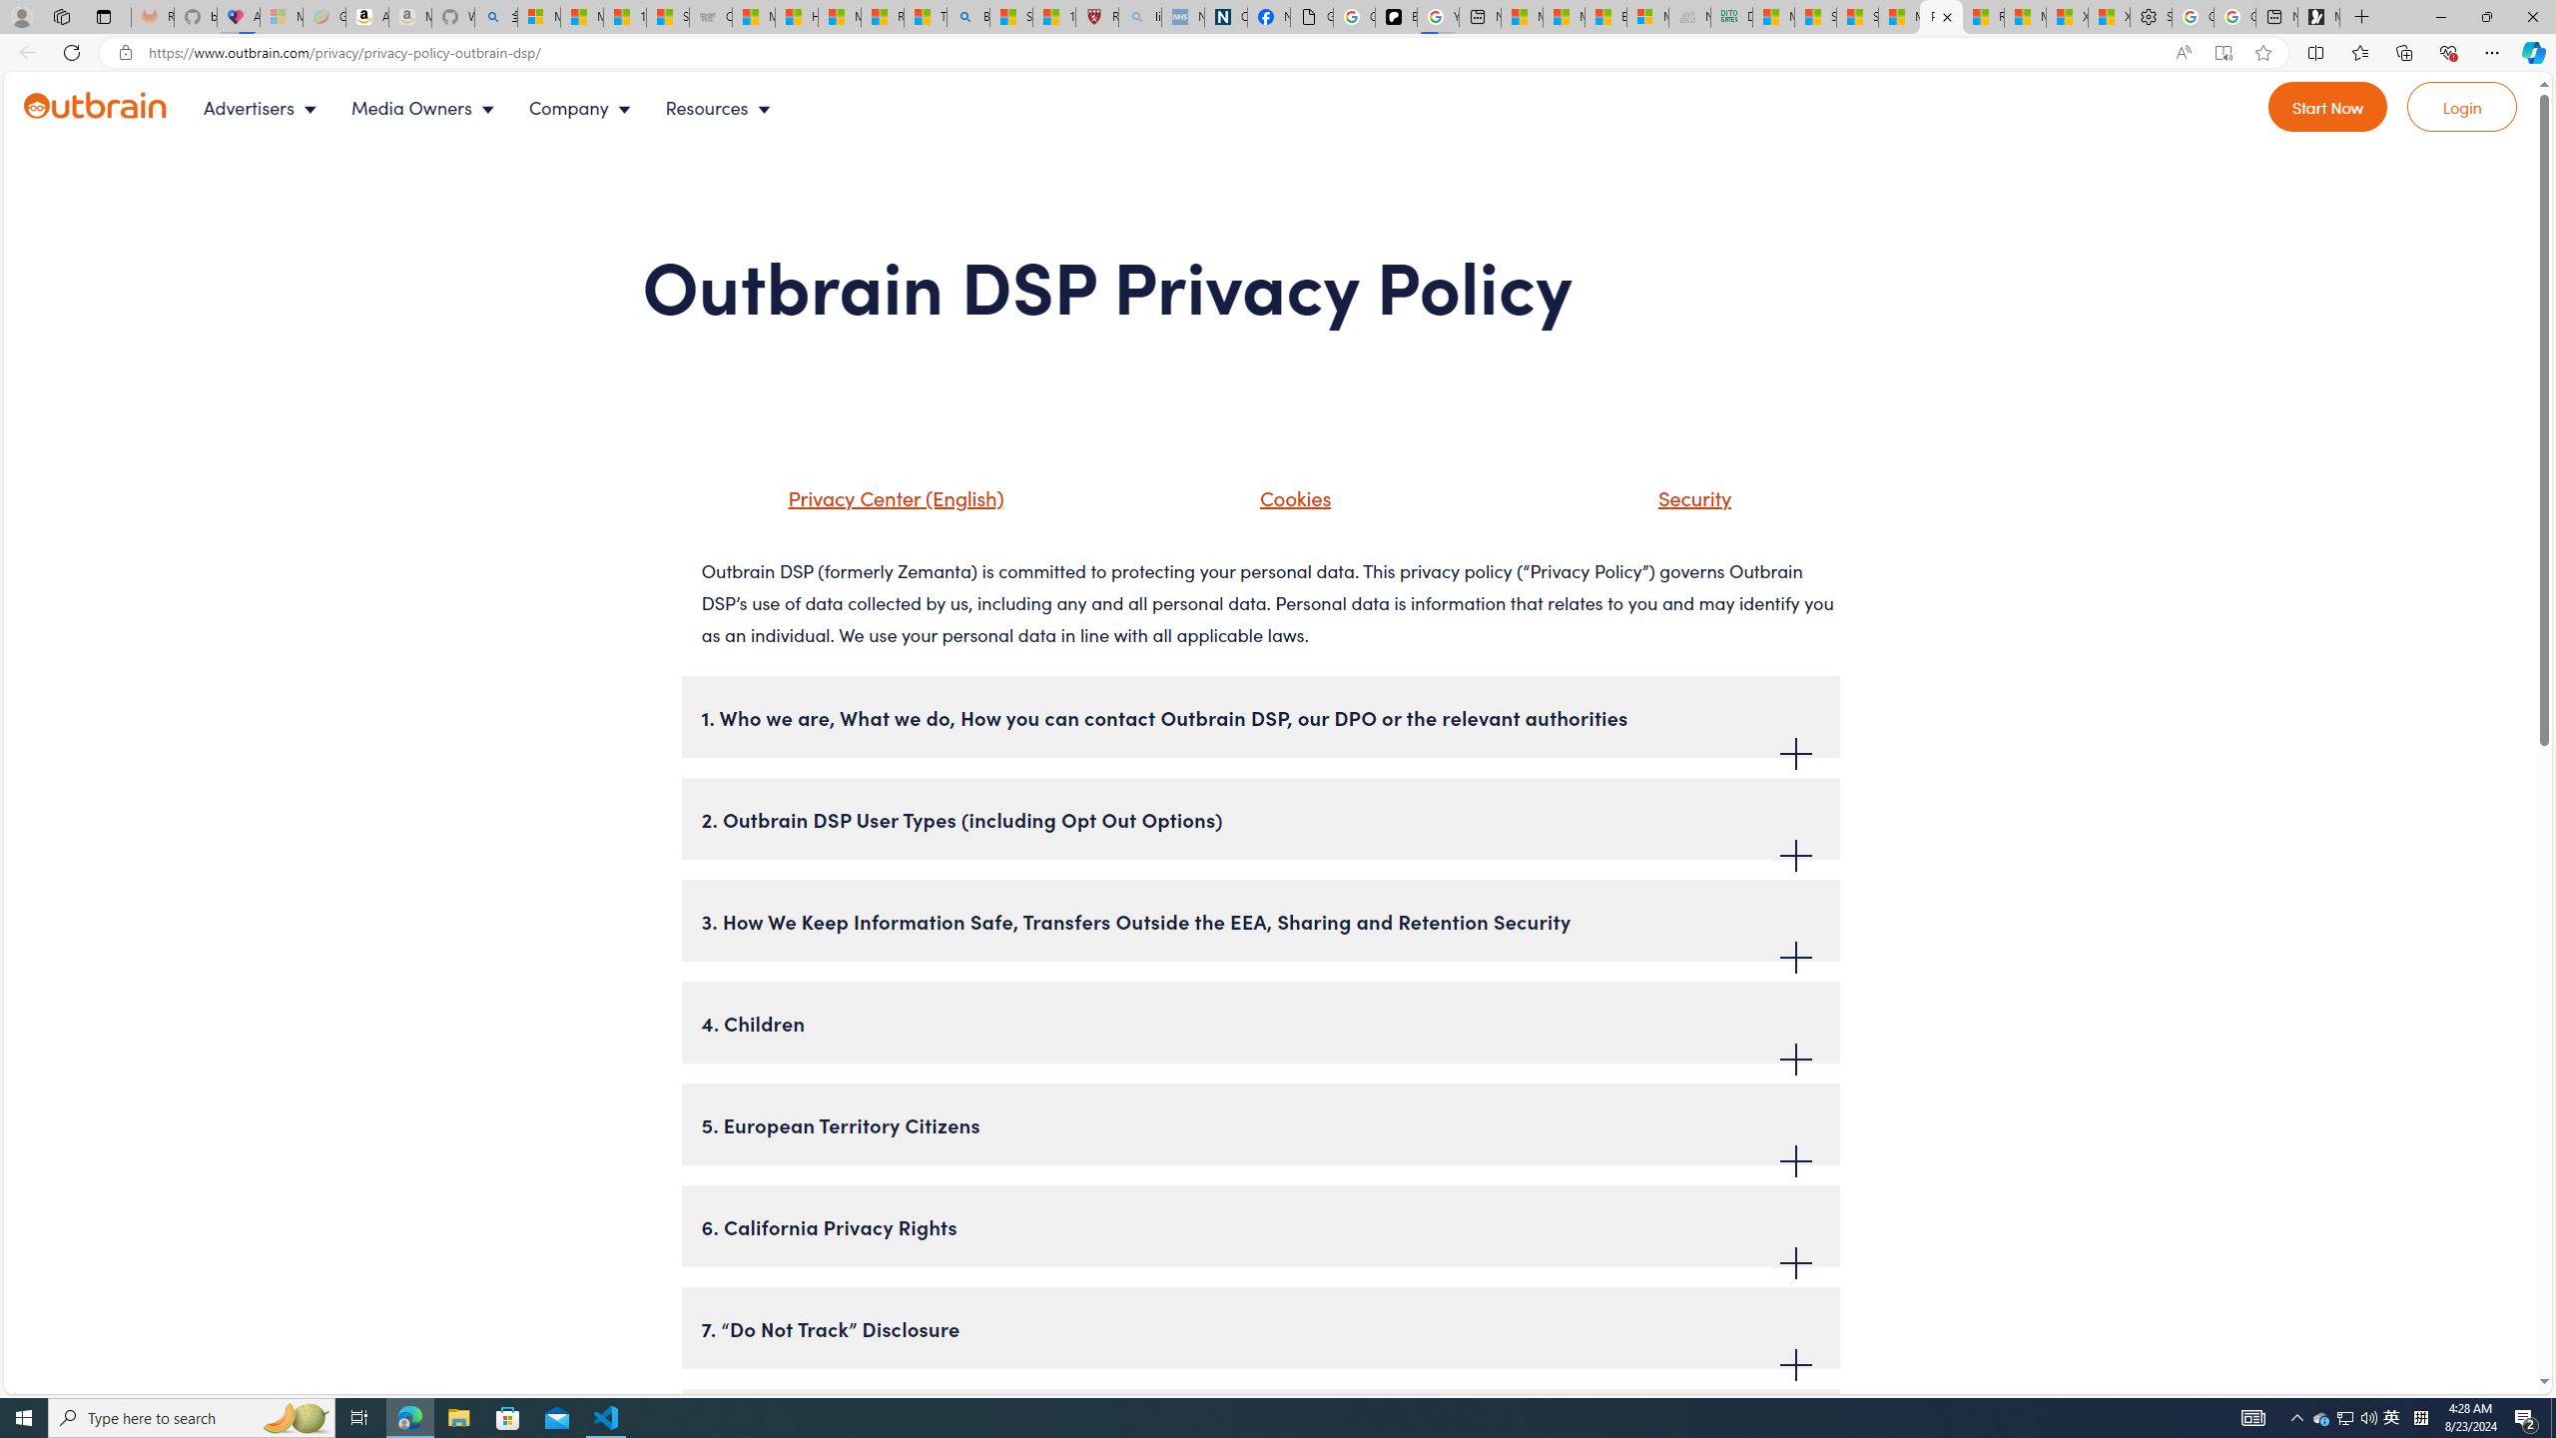  What do you see at coordinates (1731, 17) in the screenshot?
I see `DITOGAMES AG Imprint` at bounding box center [1731, 17].